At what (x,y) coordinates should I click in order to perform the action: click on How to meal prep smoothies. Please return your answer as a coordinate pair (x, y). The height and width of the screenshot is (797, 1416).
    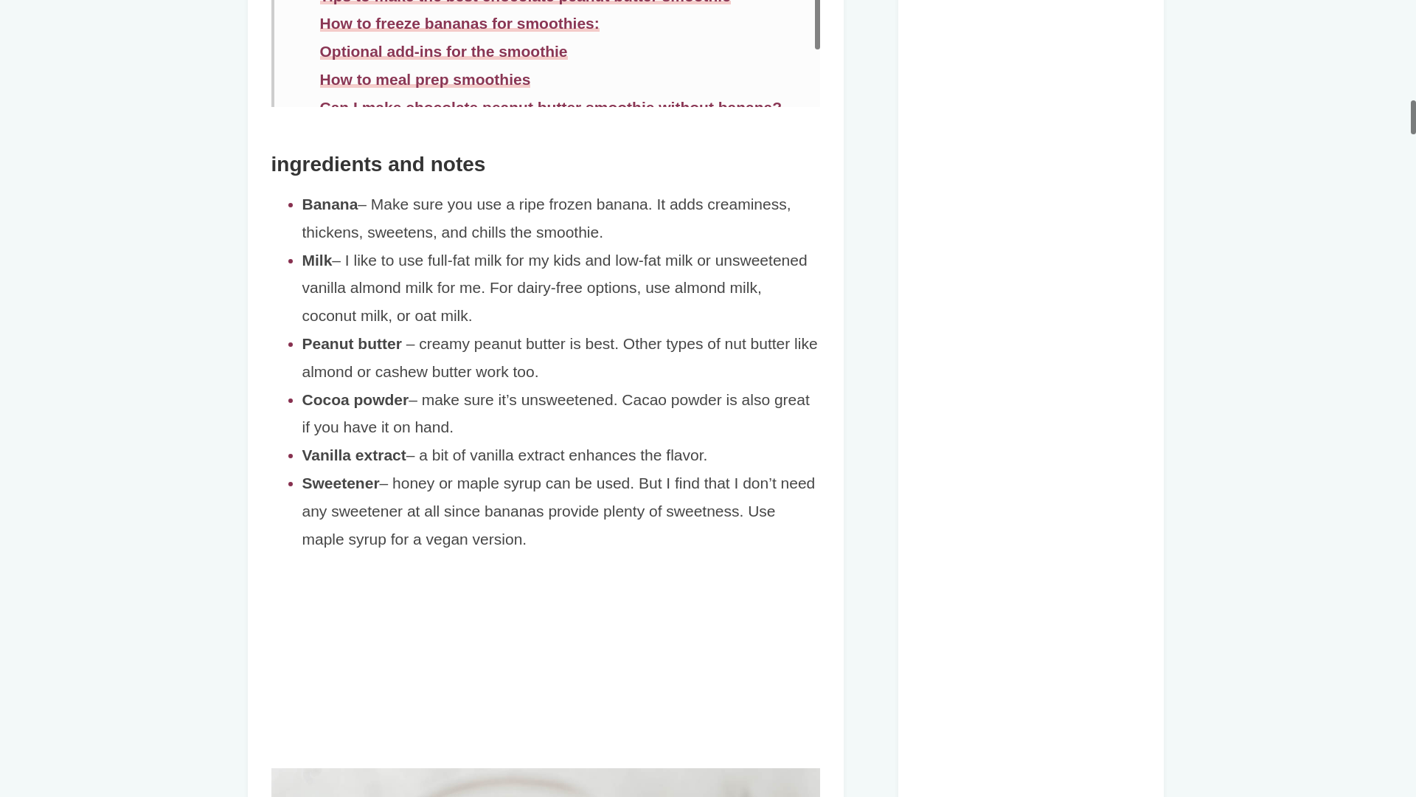
    Looking at the image, I should click on (425, 79).